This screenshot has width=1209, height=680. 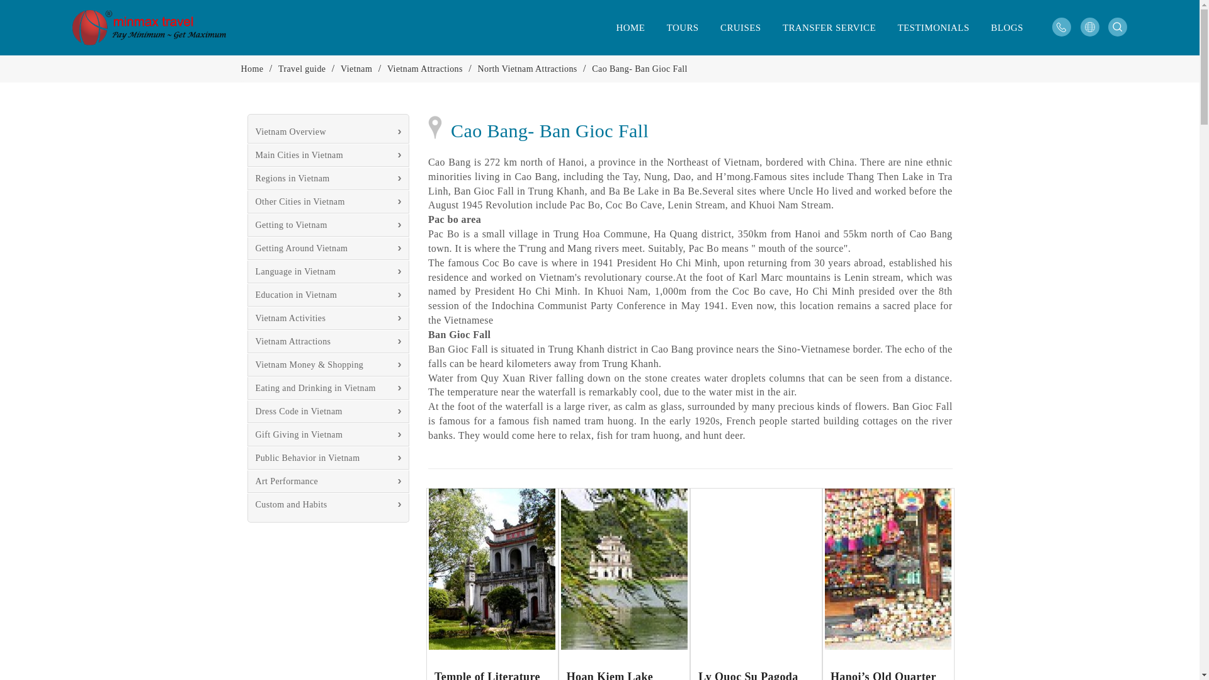 I want to click on North Vietnam Attractions, so click(x=526, y=68).